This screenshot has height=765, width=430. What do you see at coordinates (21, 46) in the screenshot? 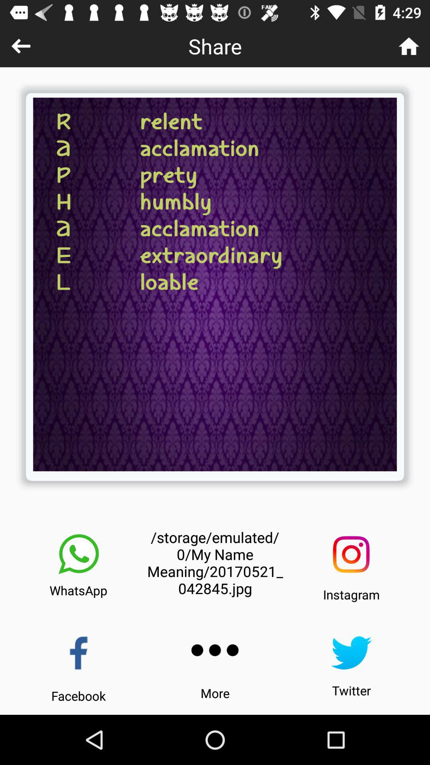
I see `go back to previous page` at bounding box center [21, 46].